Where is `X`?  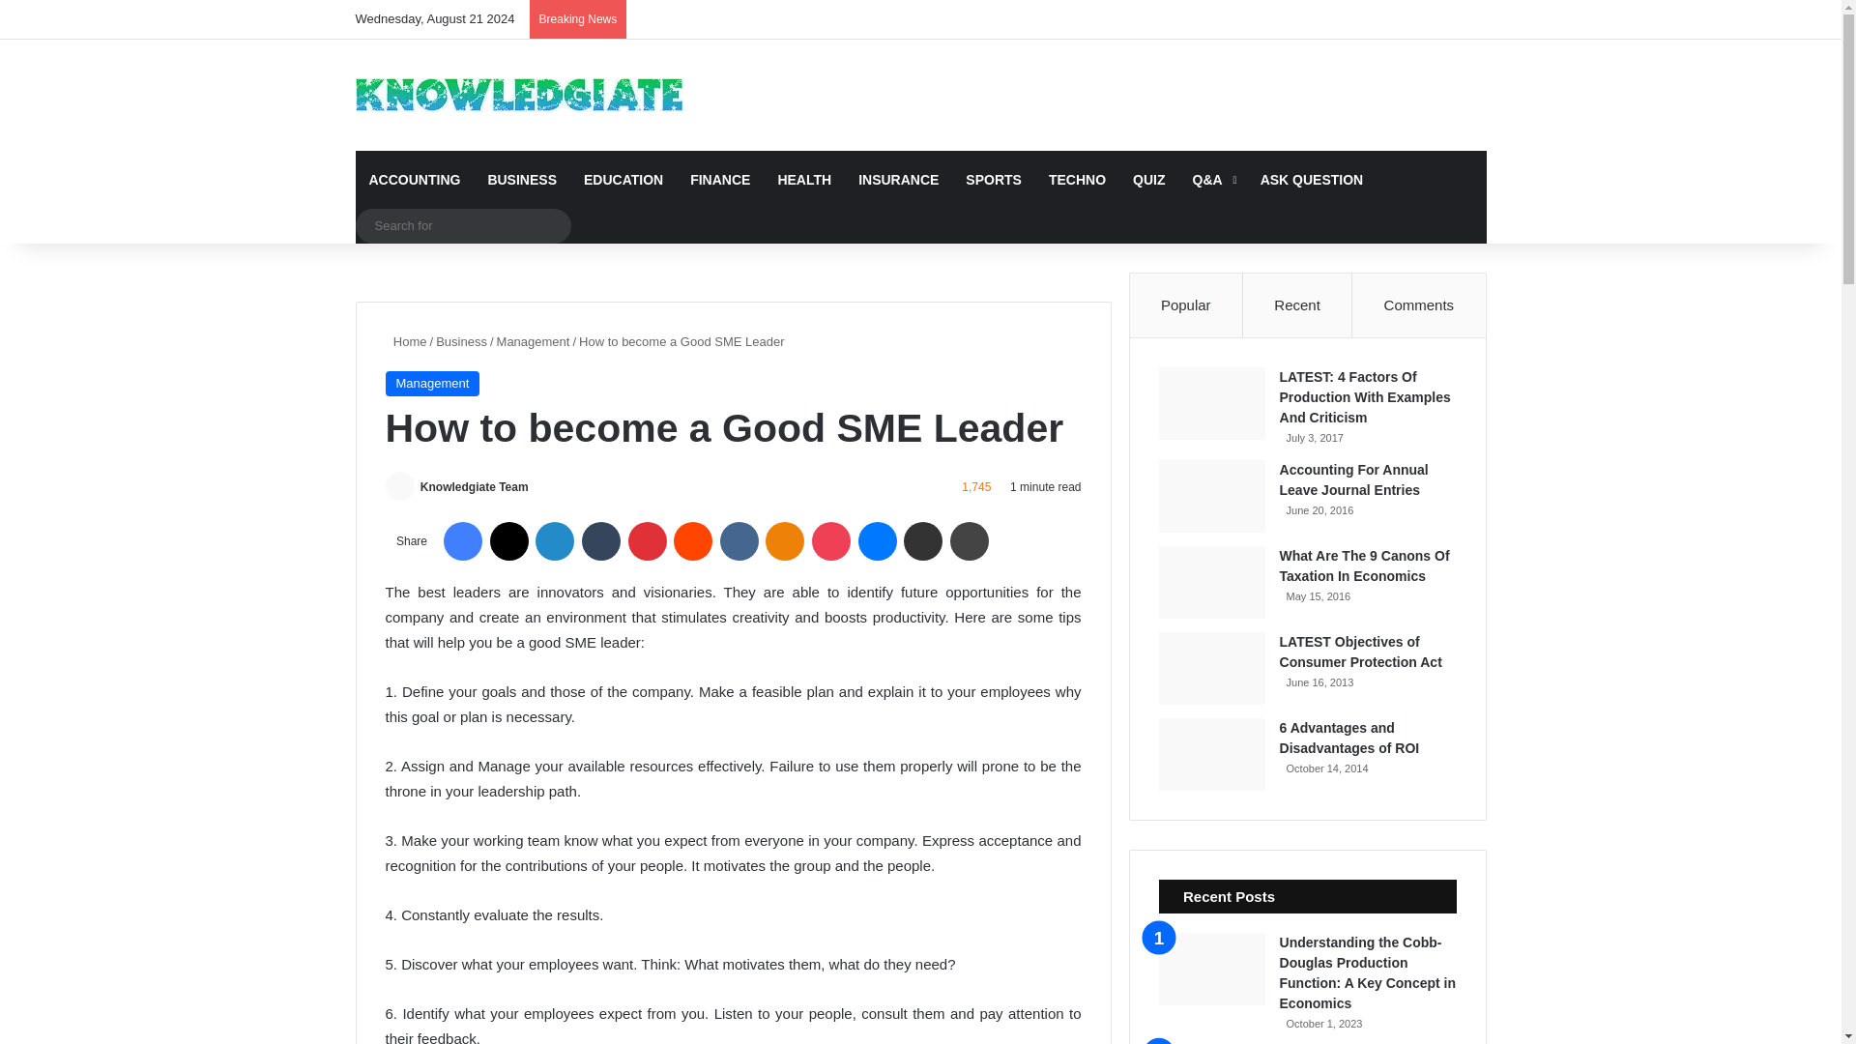
X is located at coordinates (508, 541).